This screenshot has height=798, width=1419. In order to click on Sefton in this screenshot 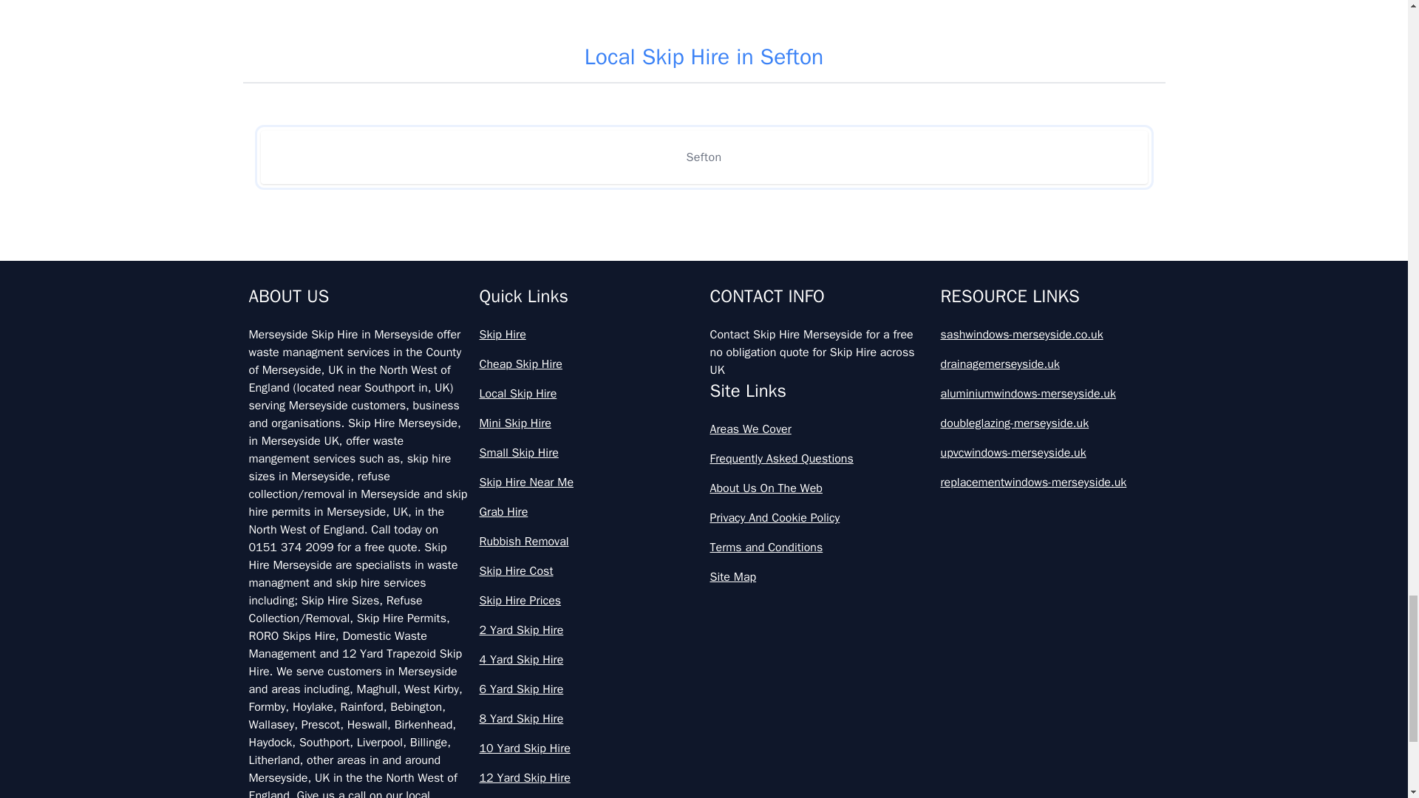, I will do `click(703, 157)`.